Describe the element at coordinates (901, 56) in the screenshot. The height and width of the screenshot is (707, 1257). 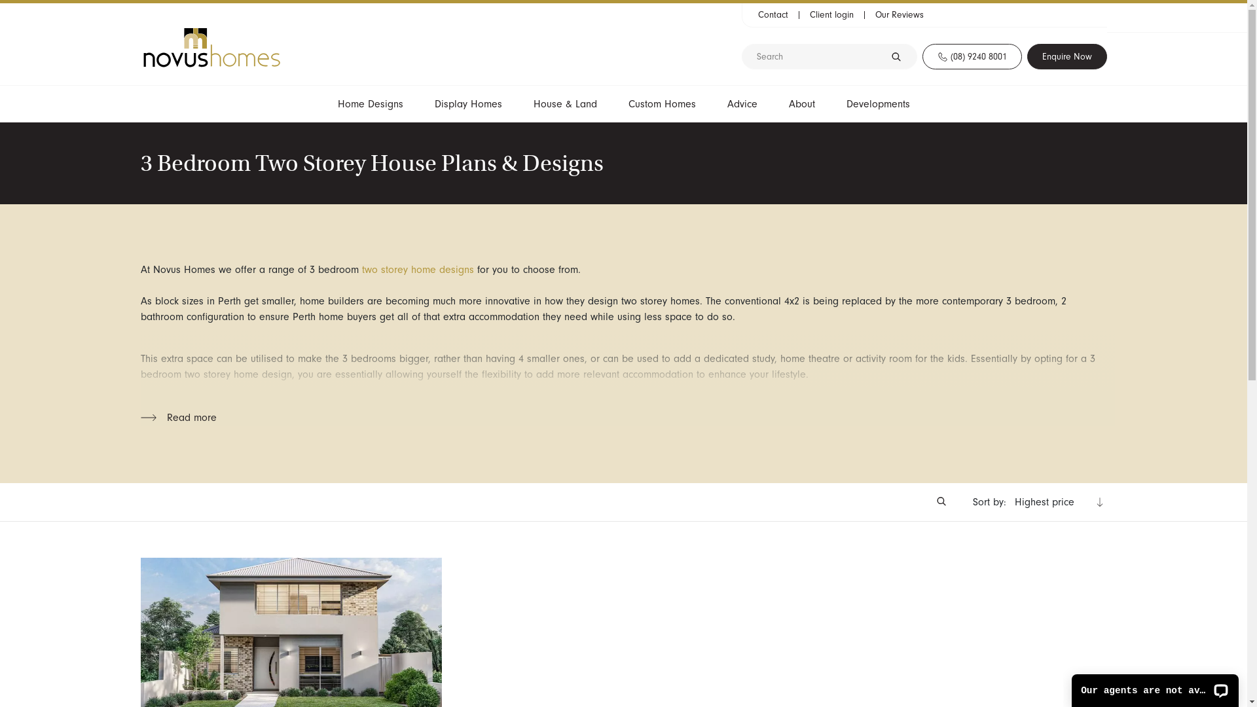
I see `Apply` at that location.